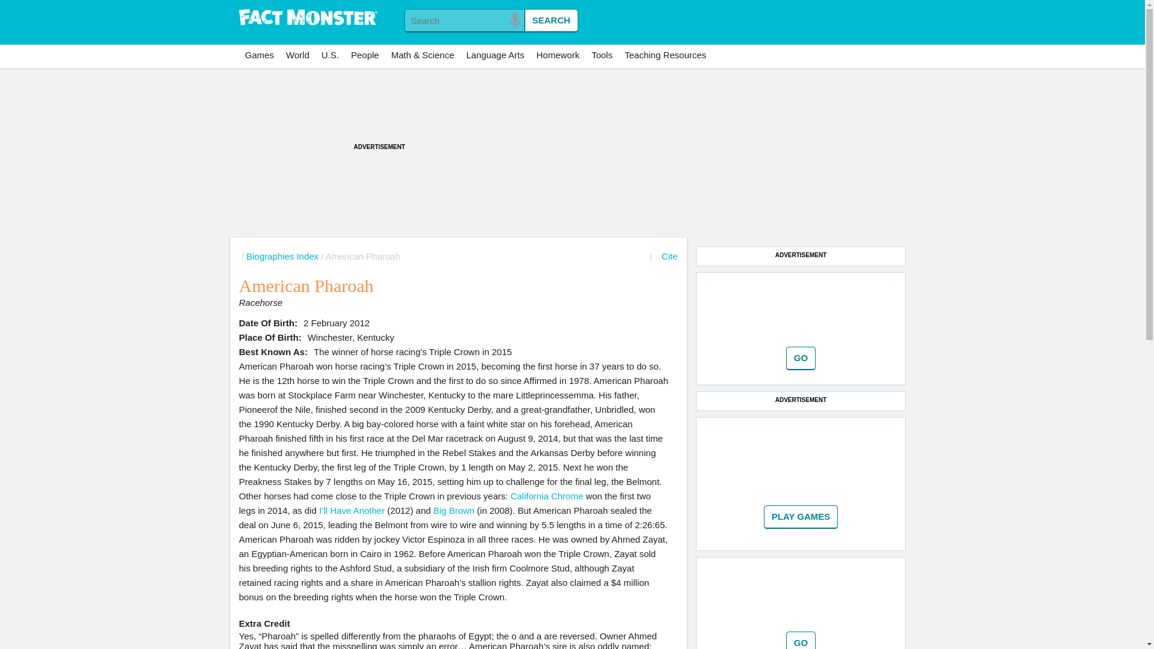  What do you see at coordinates (514, 20) in the screenshot?
I see `Use your microphone to enter your search` at bounding box center [514, 20].